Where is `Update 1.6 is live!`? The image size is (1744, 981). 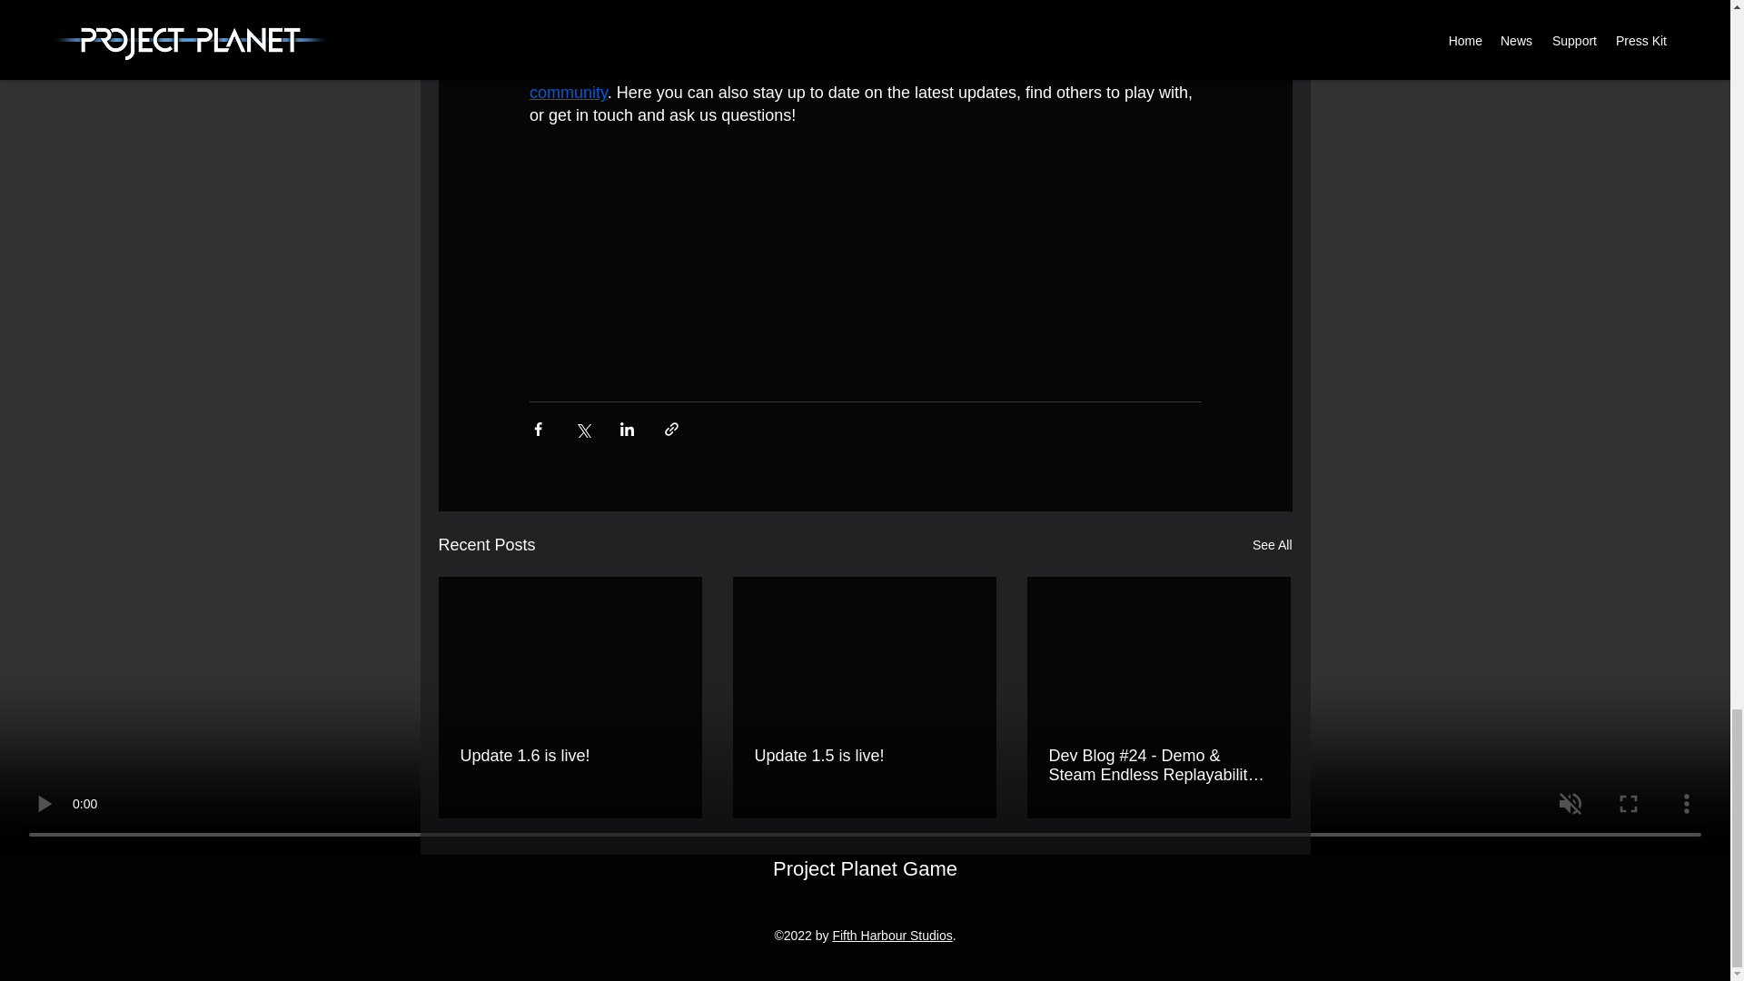
Update 1.6 is live! is located at coordinates (570, 756).